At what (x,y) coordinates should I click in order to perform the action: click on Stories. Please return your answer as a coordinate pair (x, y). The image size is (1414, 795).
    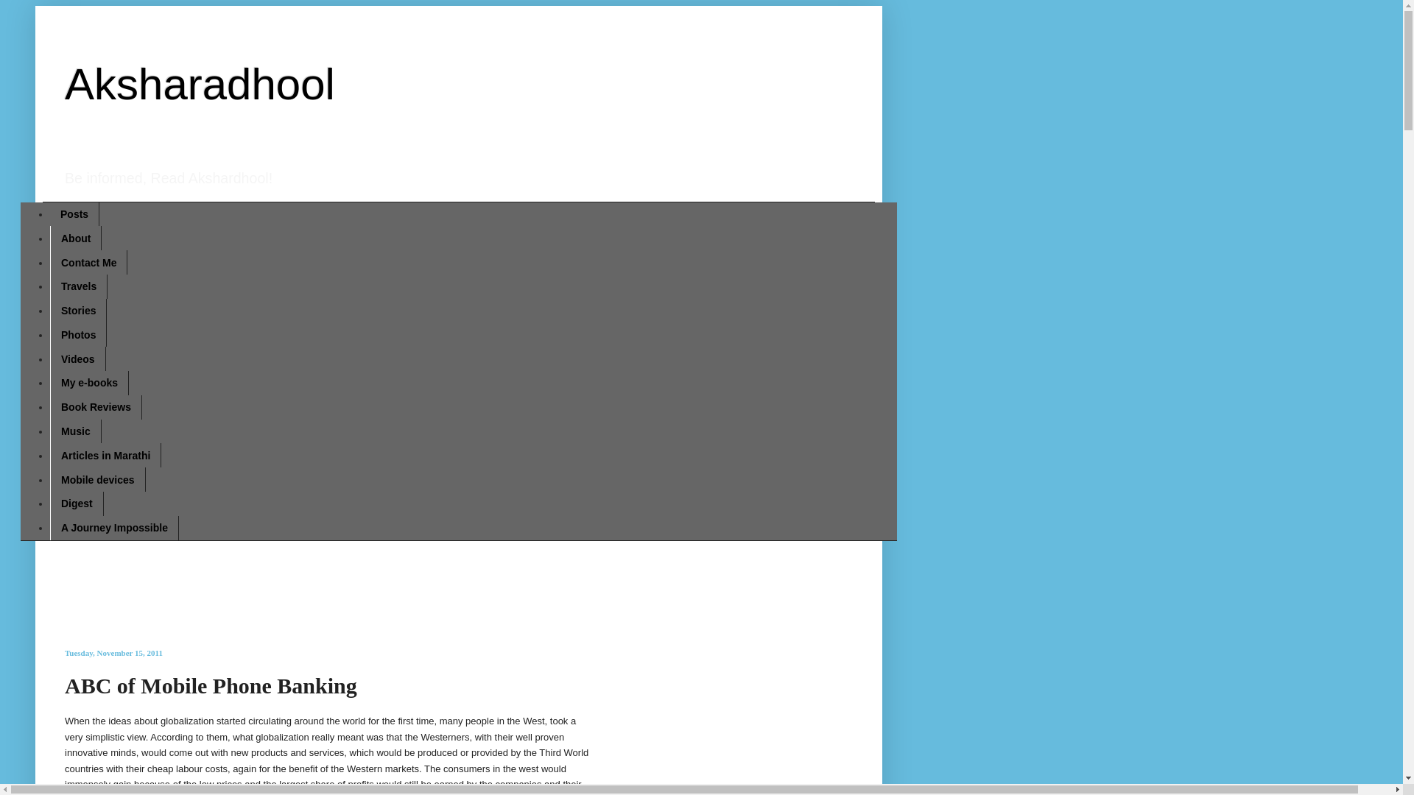
    Looking at the image, I should click on (78, 311).